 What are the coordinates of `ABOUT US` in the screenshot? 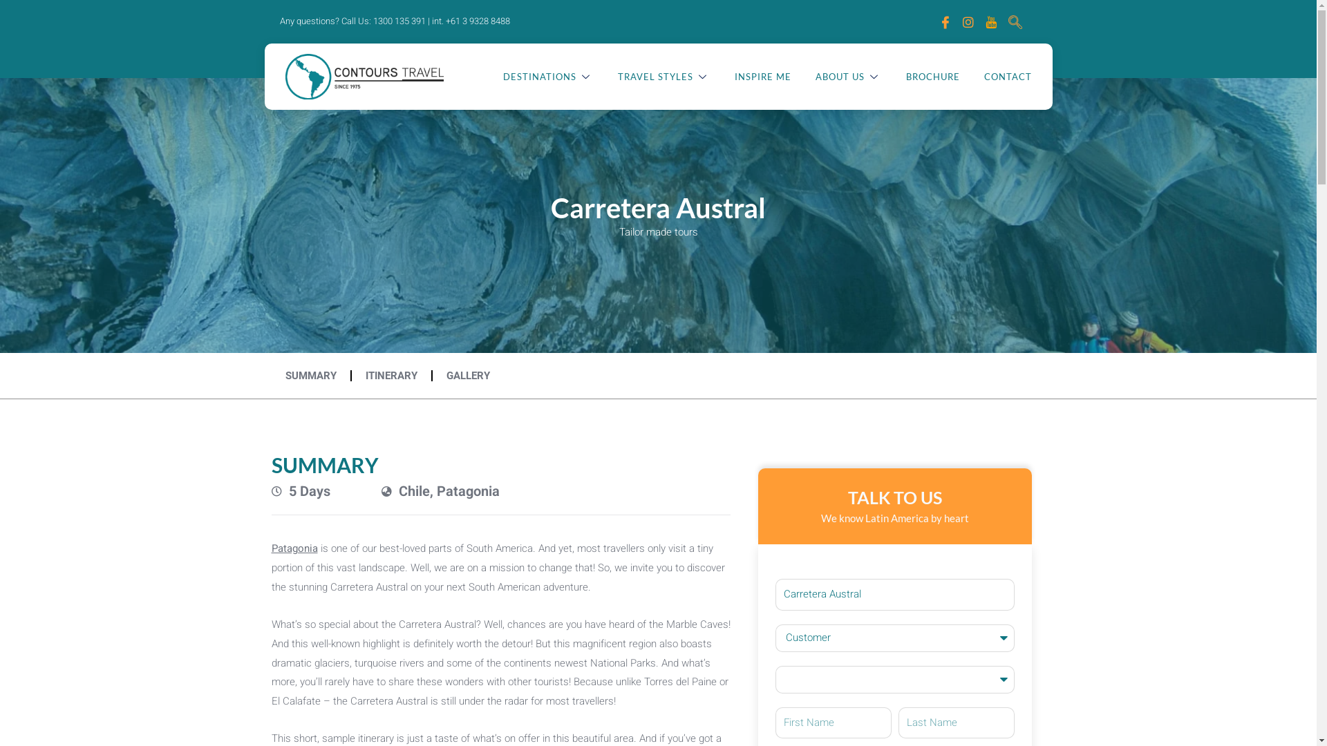 It's located at (836, 77).